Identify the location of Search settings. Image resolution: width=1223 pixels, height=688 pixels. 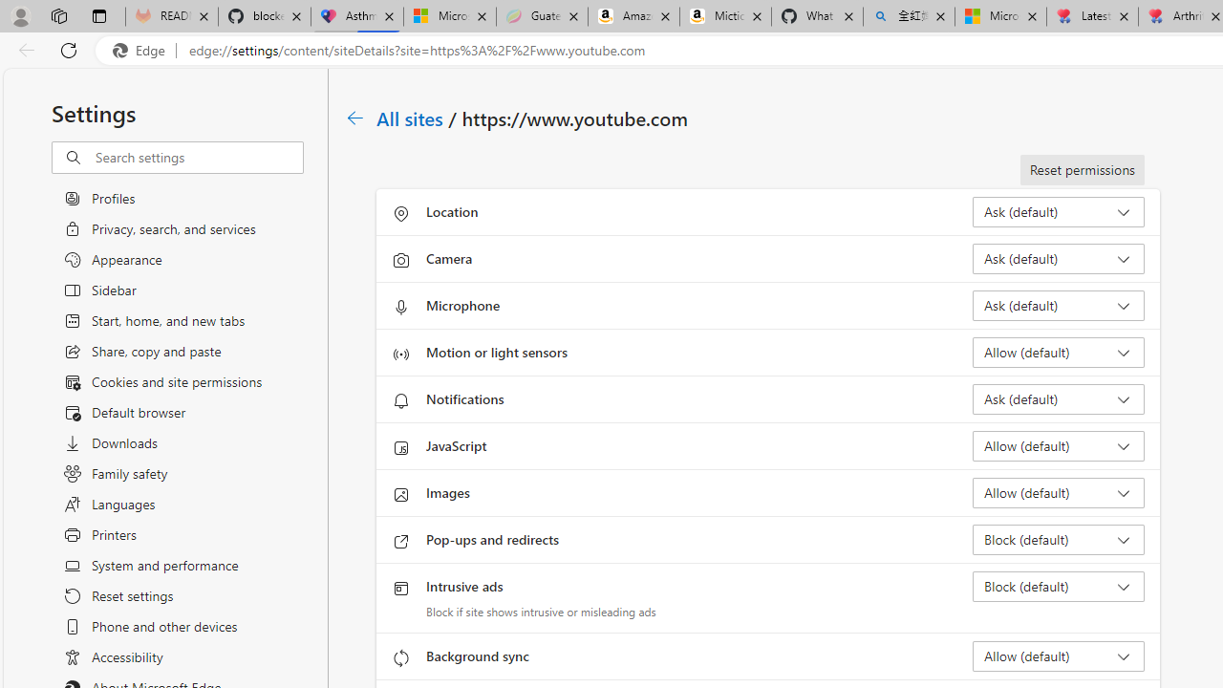
(199, 158).